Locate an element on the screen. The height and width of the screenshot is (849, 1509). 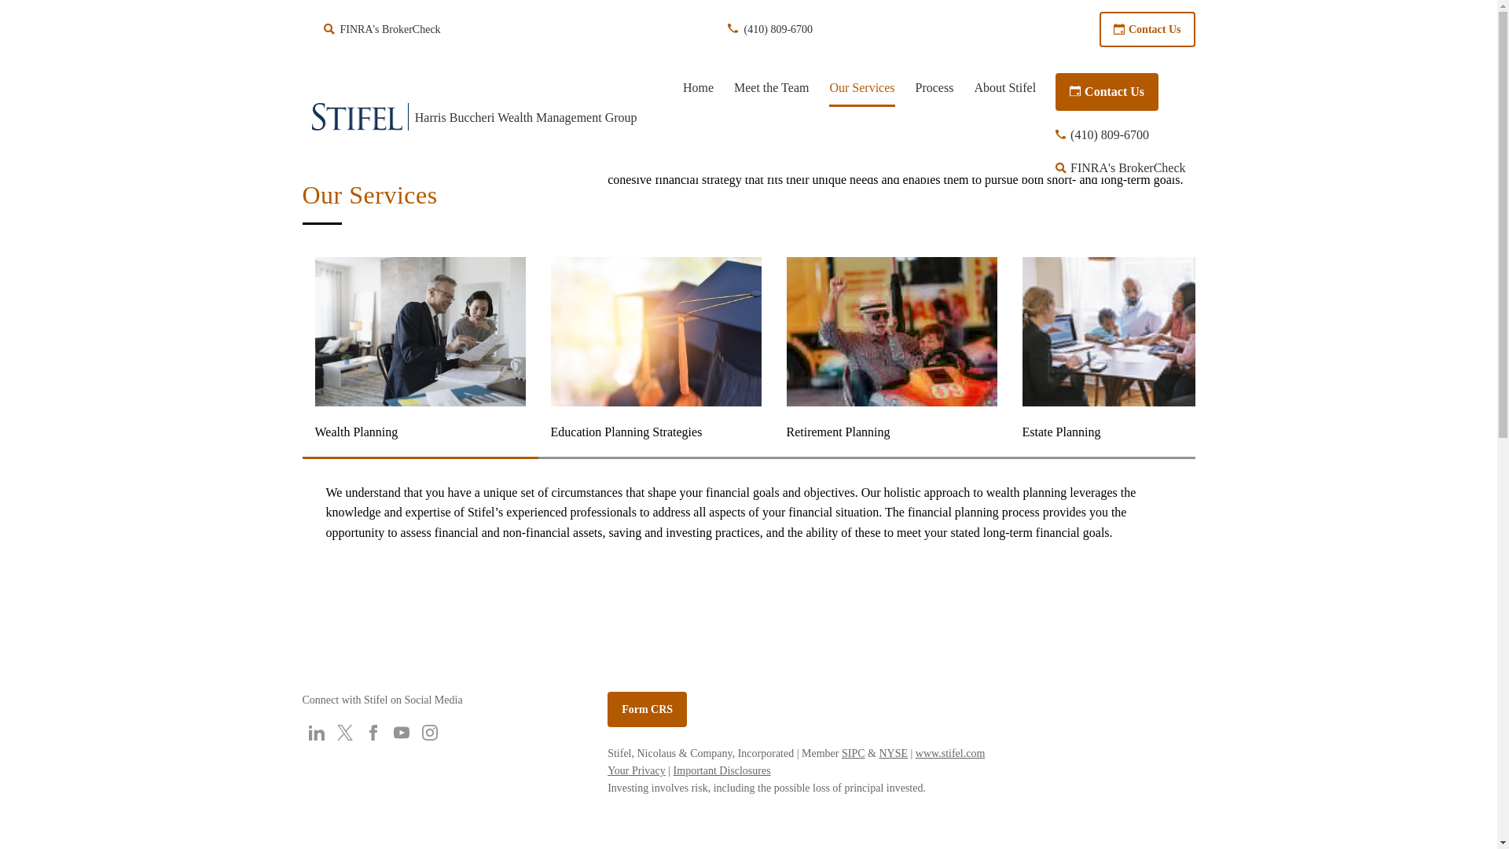
FINRA's BrokerCheck is located at coordinates (1119, 168).